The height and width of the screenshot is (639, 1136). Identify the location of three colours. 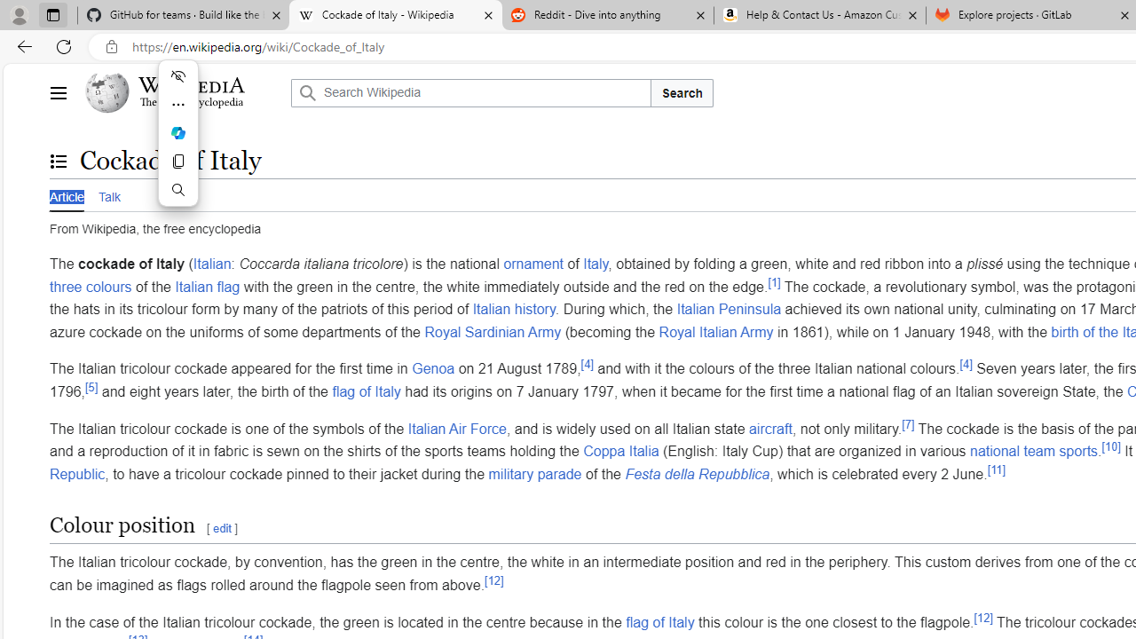
(91, 286).